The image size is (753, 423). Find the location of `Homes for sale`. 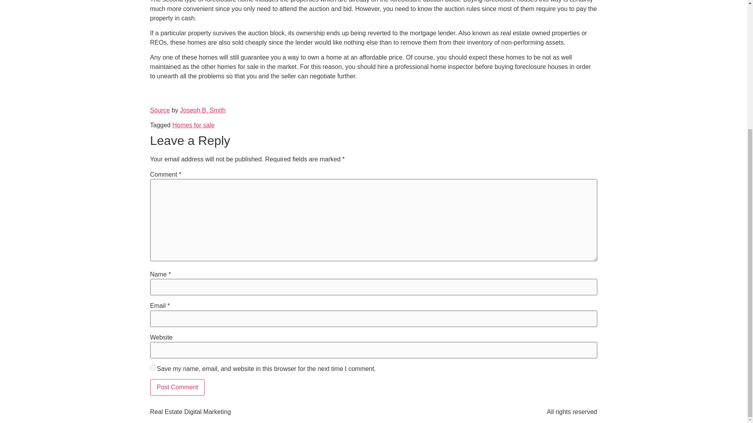

Homes for sale is located at coordinates (193, 125).